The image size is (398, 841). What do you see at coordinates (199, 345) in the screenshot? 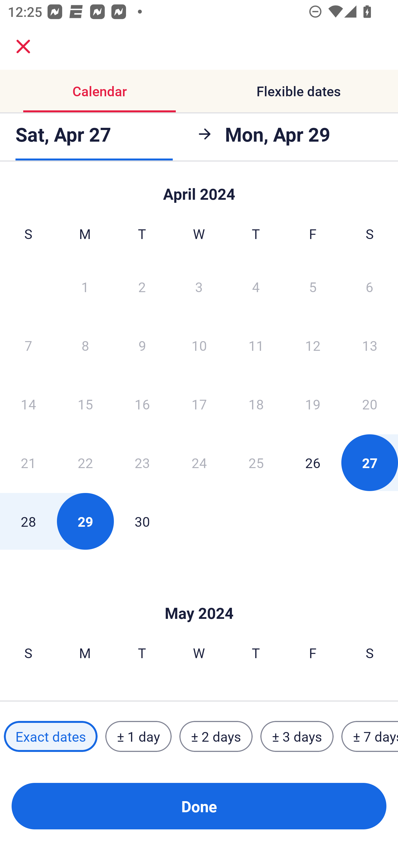
I see `10 Wednesday, April 10, 2024` at bounding box center [199, 345].